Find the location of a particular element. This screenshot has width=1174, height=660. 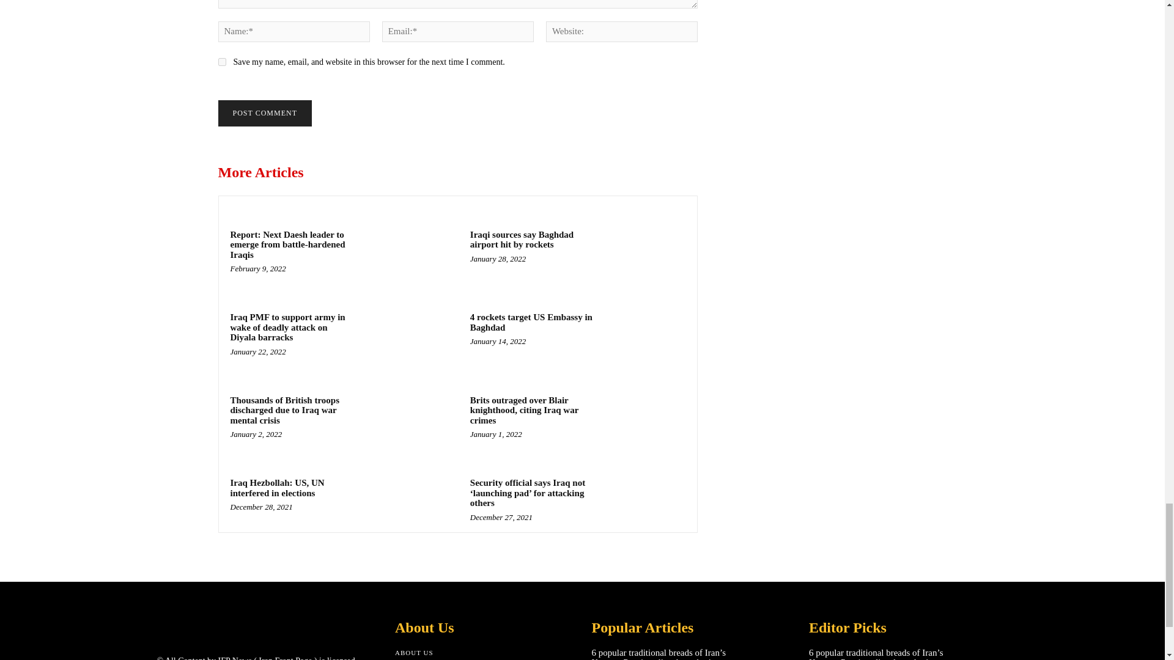

yes is located at coordinates (221, 62).